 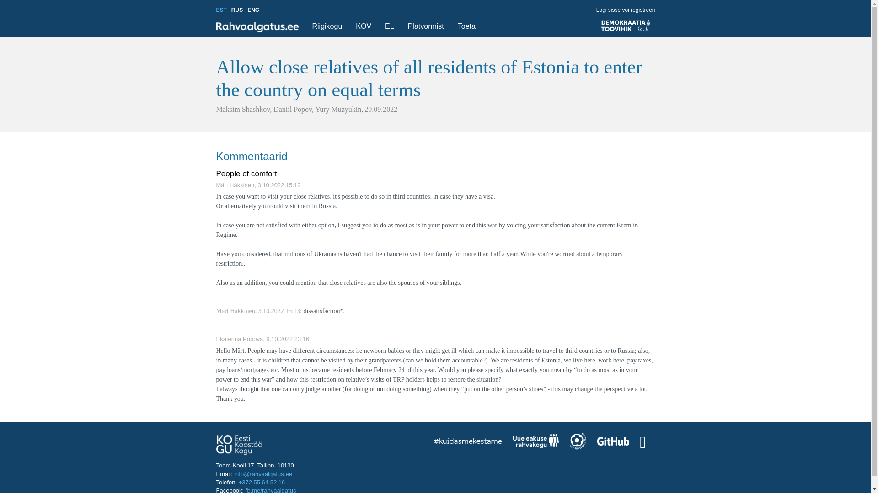 I want to click on ENG, so click(x=253, y=10).